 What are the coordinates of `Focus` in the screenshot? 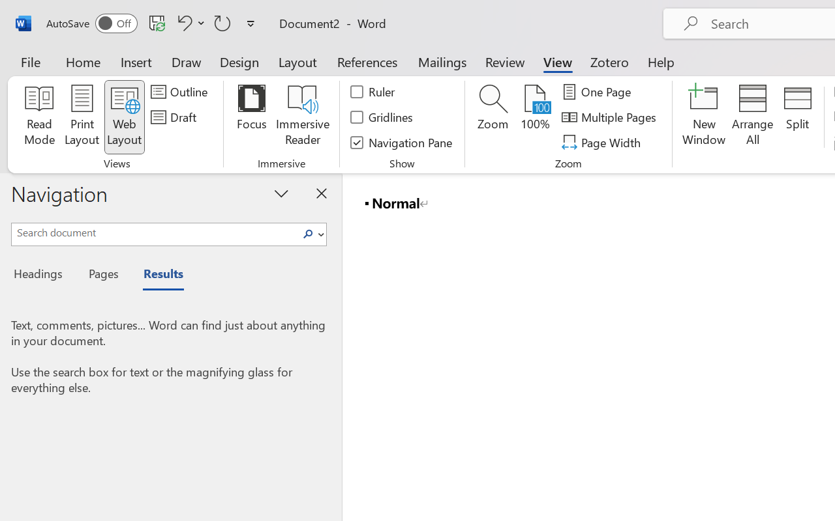 It's located at (252, 117).